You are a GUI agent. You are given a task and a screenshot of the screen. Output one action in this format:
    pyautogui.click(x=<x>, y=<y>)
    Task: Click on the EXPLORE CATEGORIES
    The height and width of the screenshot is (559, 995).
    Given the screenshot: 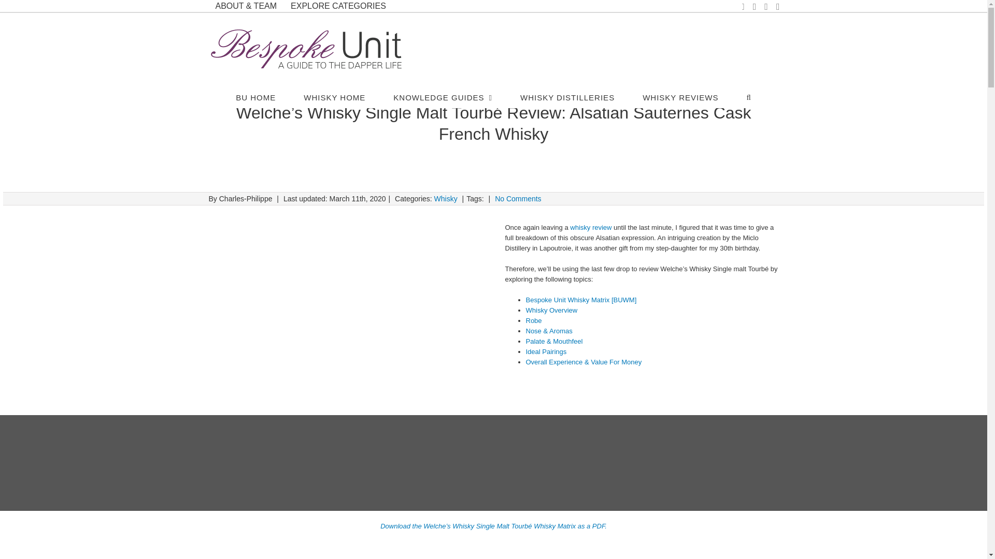 What is the action you would take?
    pyautogui.click(x=338, y=6)
    